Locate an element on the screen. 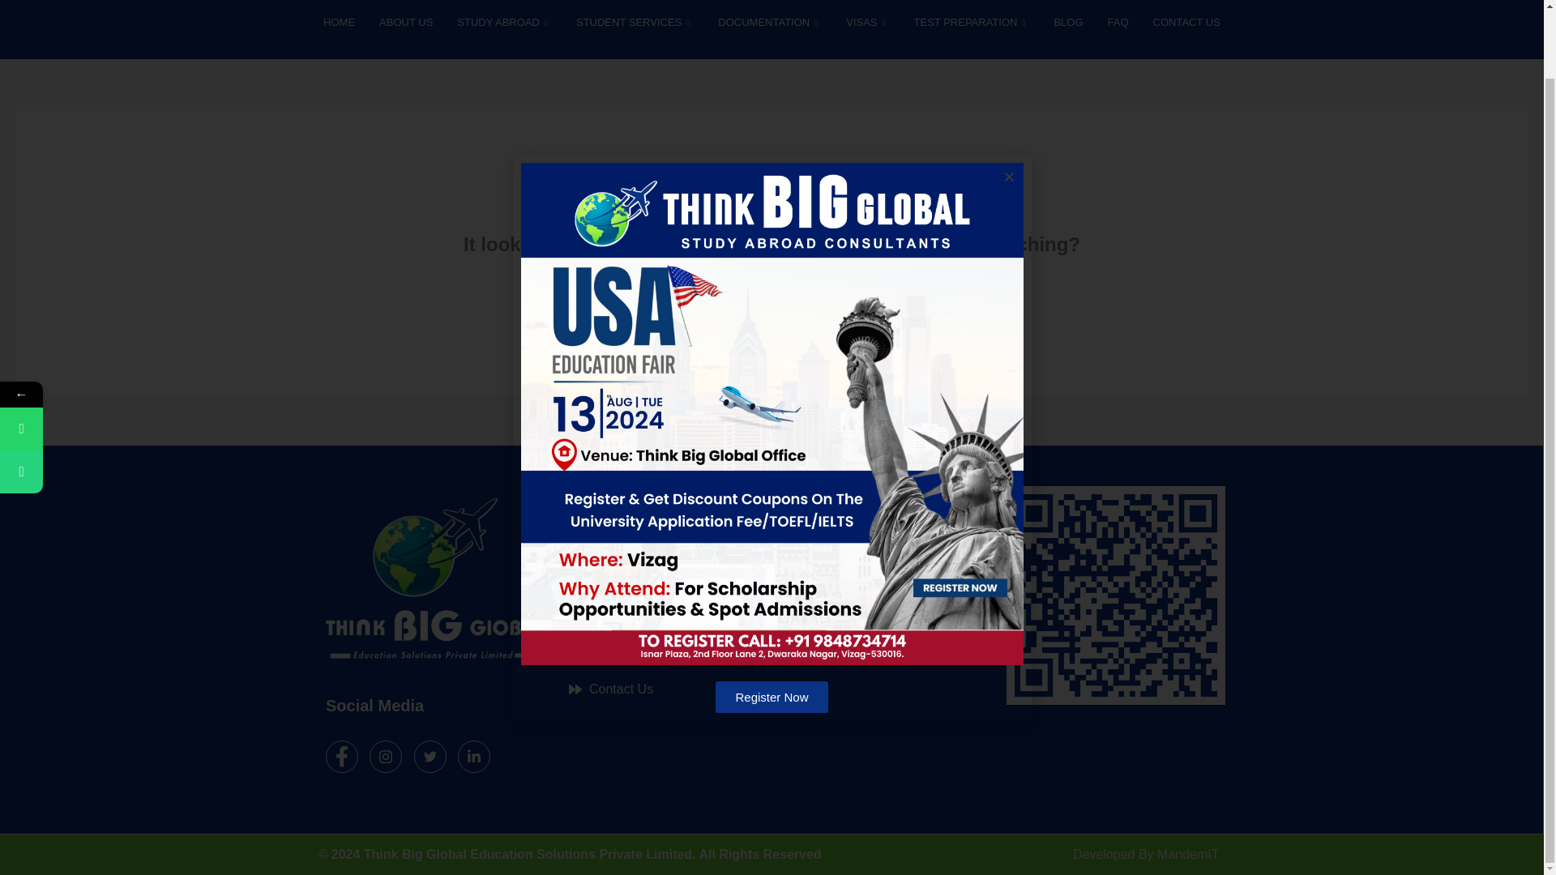  WhatsApp is located at coordinates (21, 355).